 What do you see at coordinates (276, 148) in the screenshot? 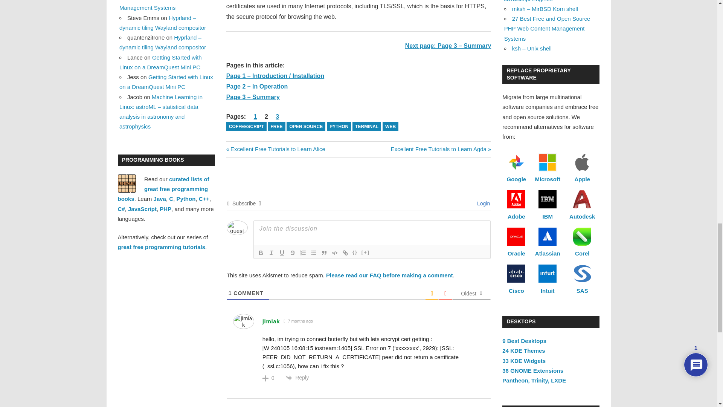
I see `Login` at bounding box center [276, 148].